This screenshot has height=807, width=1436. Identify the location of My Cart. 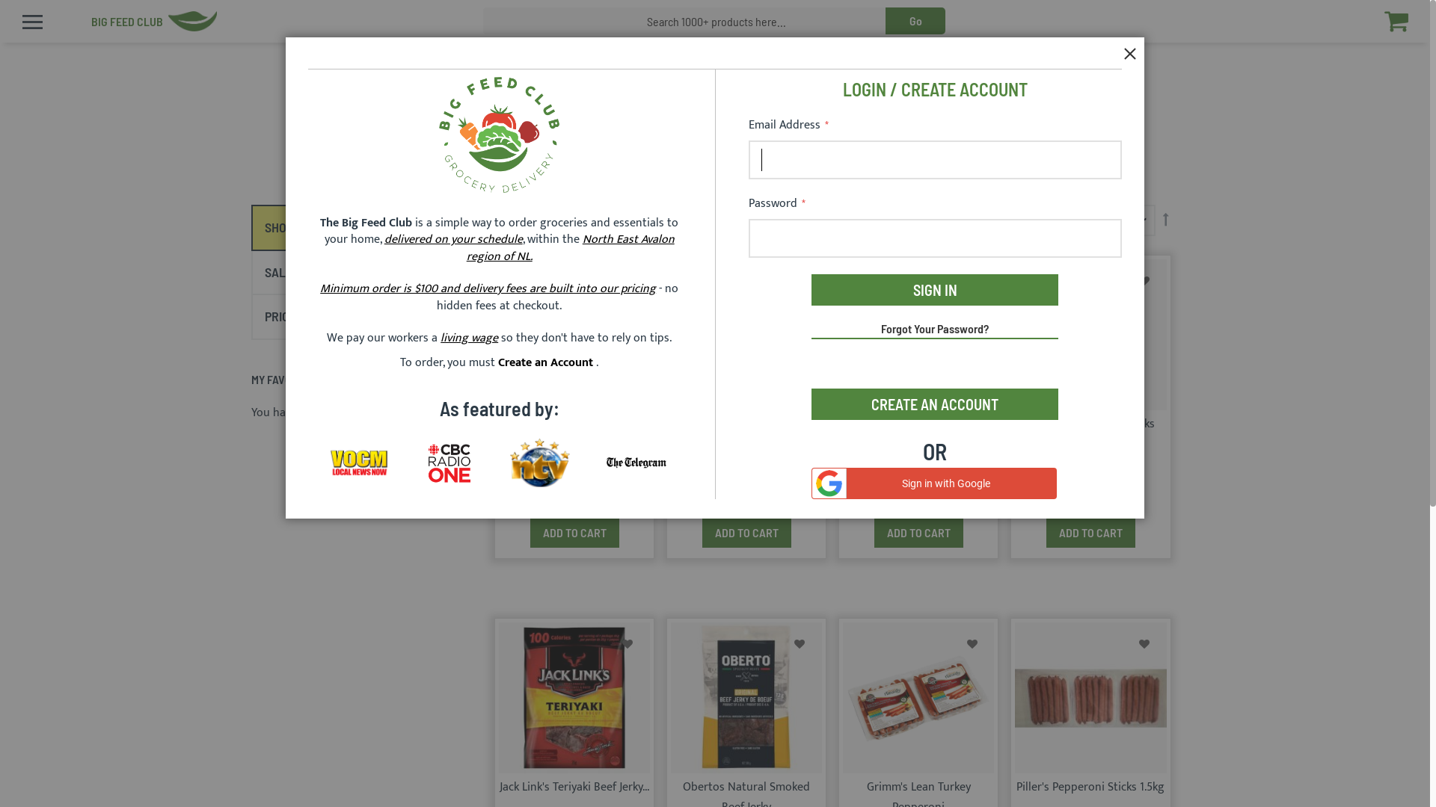
(1407, 21).